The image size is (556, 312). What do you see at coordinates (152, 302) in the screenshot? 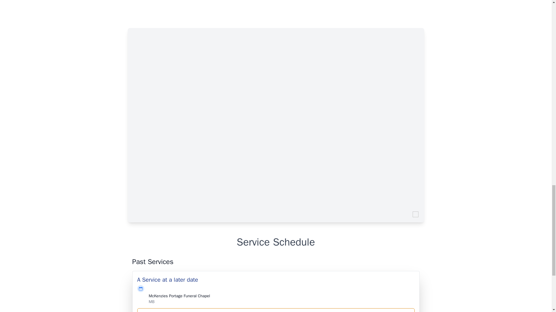
I see `MB` at bounding box center [152, 302].